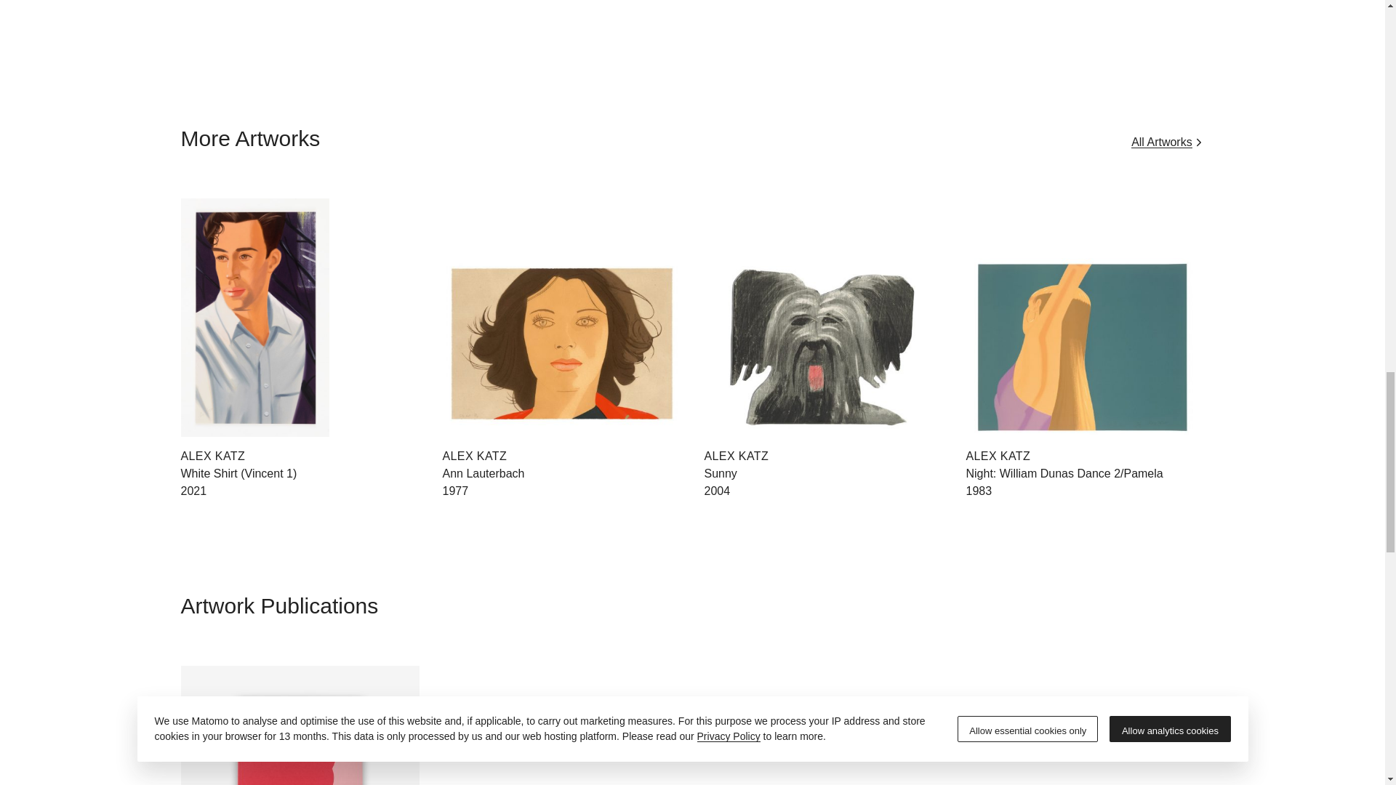  Describe the element at coordinates (483, 481) in the screenshot. I see `ALEX KATZ` at that location.